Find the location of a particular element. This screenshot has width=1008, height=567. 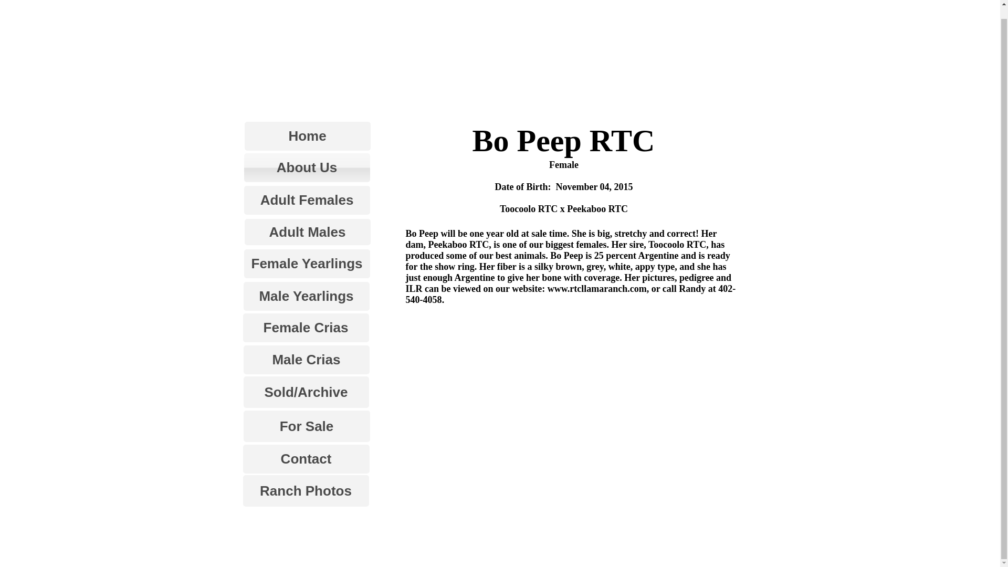

Ranch Photos is located at coordinates (306, 491).